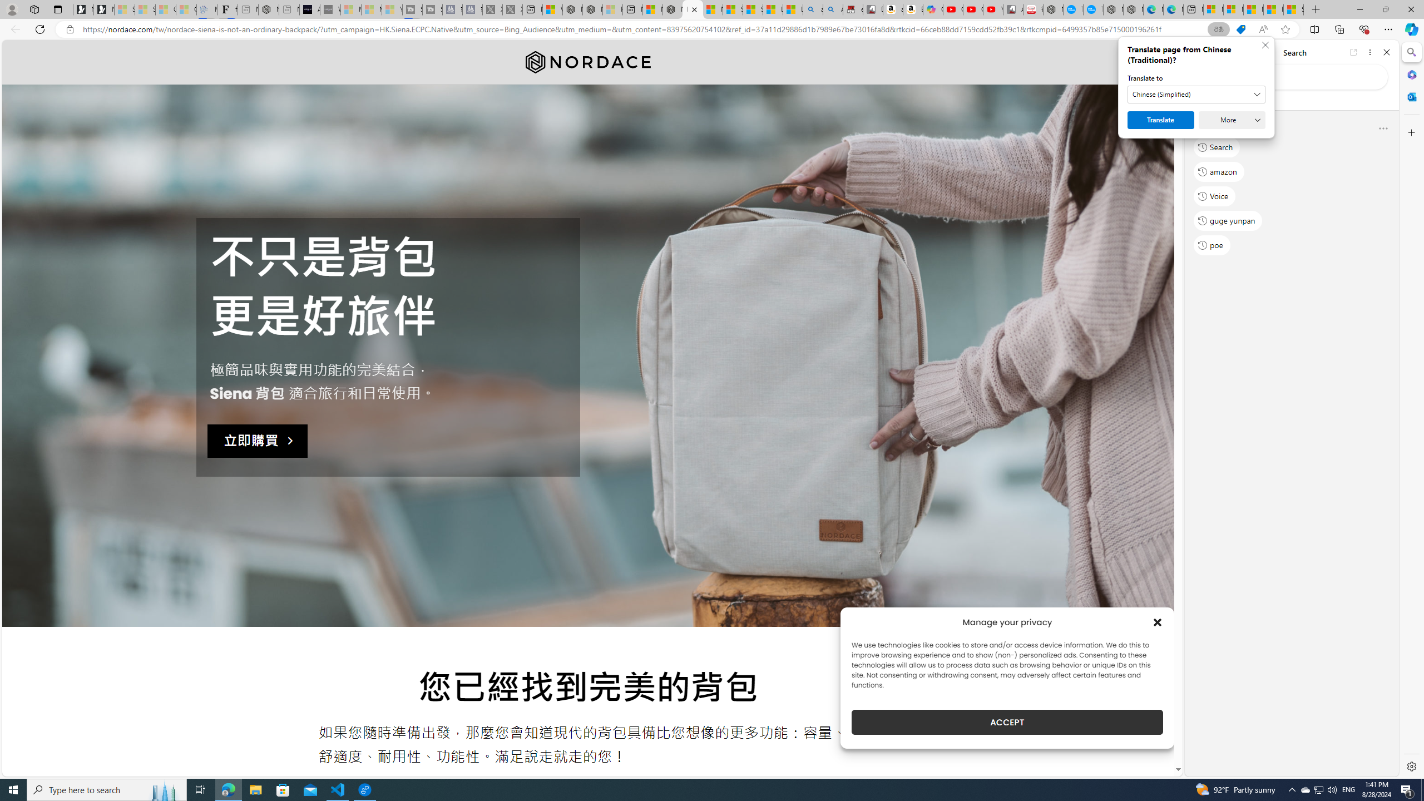 The width and height of the screenshot is (1424, 801). Describe the element at coordinates (813, 9) in the screenshot. I see `amazon - Search` at that location.